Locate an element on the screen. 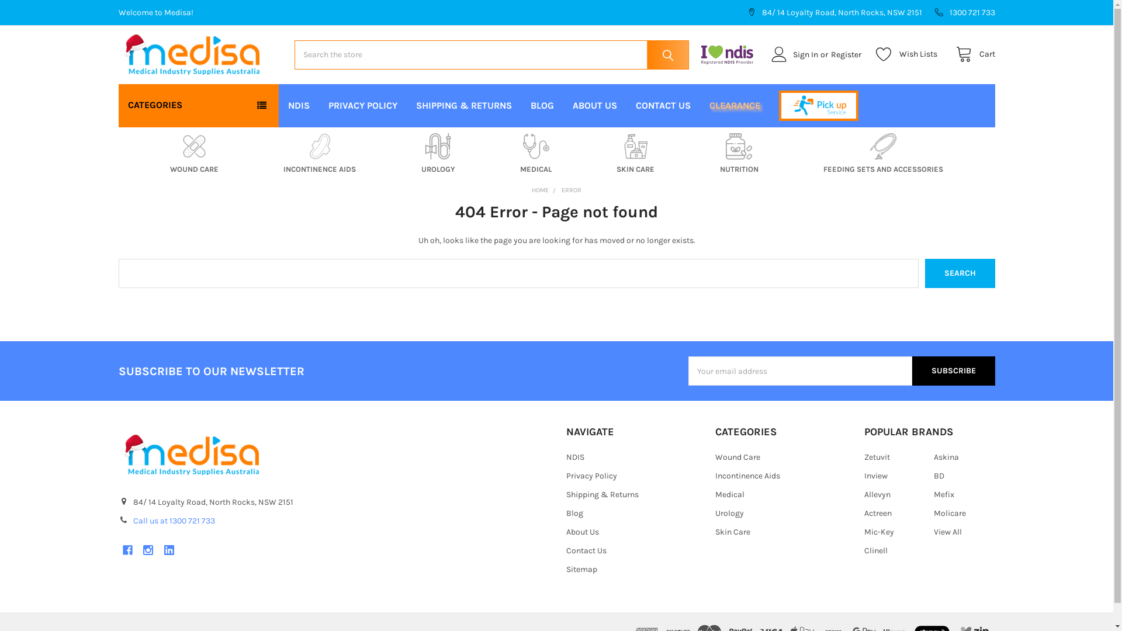 This screenshot has height=631, width=1122. About Us is located at coordinates (582, 532).